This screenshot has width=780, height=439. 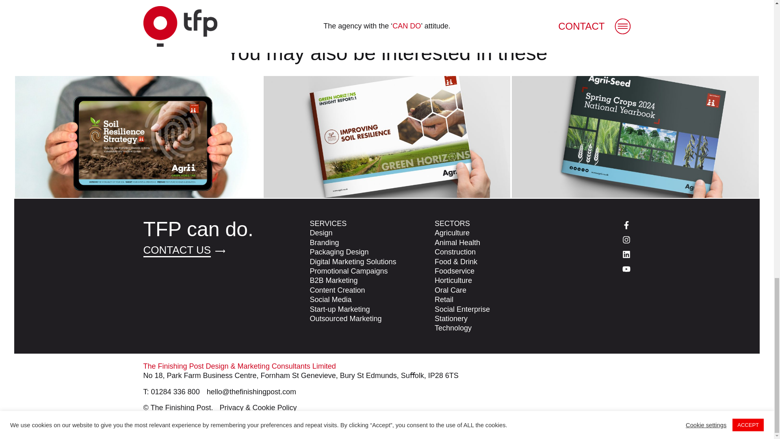 What do you see at coordinates (595, 239) in the screenshot?
I see `Instagram` at bounding box center [595, 239].